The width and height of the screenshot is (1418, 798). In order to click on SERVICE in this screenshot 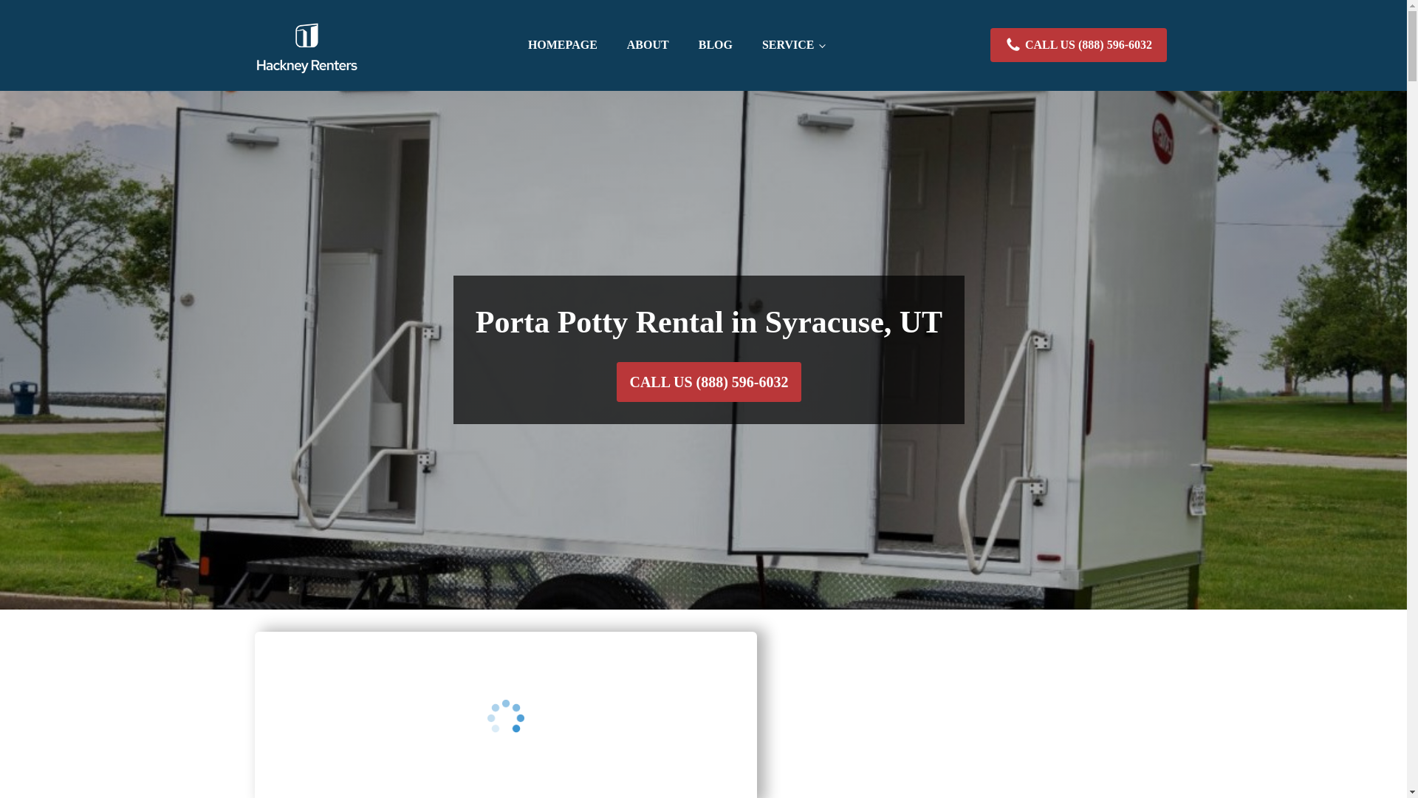, I will do `click(793, 44)`.